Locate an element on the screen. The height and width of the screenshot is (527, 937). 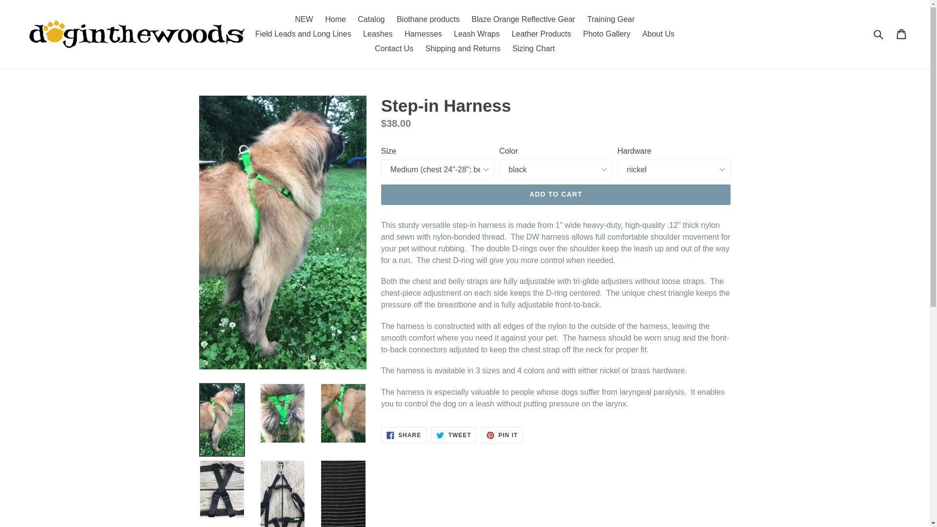
Leashes is located at coordinates (378, 34).